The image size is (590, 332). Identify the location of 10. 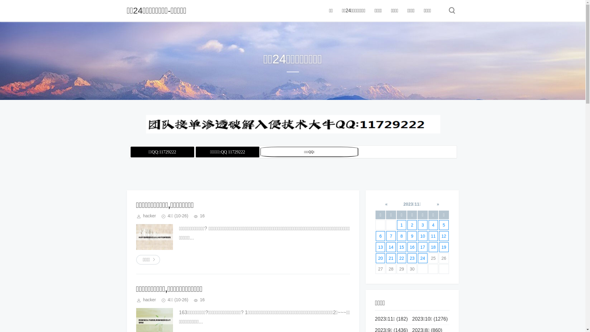
(423, 236).